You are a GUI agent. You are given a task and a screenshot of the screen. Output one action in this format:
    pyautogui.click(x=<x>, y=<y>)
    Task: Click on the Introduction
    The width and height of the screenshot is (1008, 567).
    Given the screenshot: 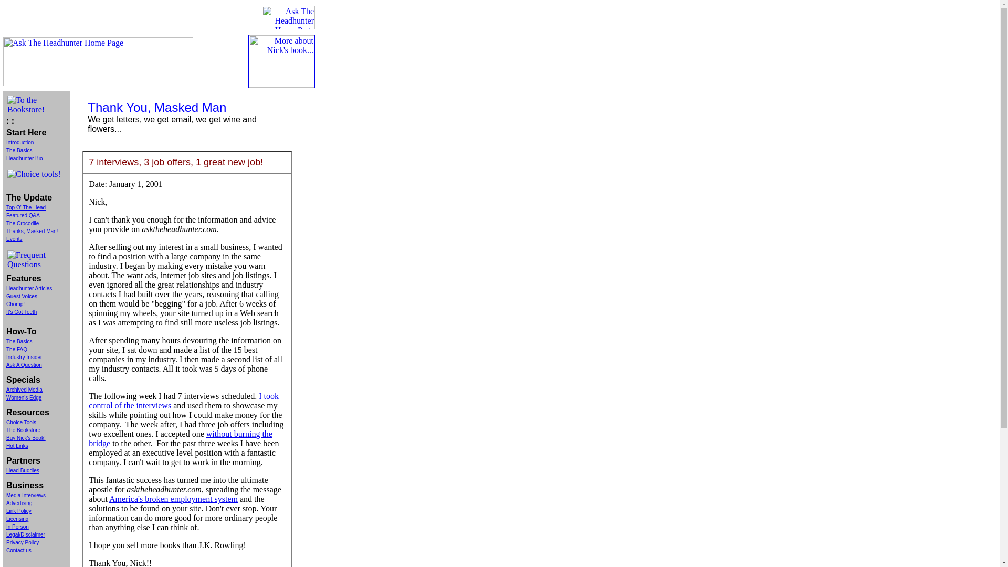 What is the action you would take?
    pyautogui.click(x=19, y=141)
    